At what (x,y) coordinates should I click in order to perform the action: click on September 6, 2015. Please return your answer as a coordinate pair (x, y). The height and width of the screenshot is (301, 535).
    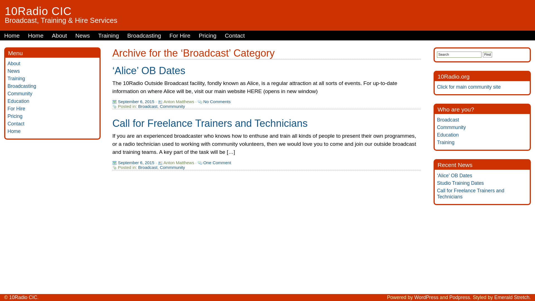
    Looking at the image, I should click on (136, 163).